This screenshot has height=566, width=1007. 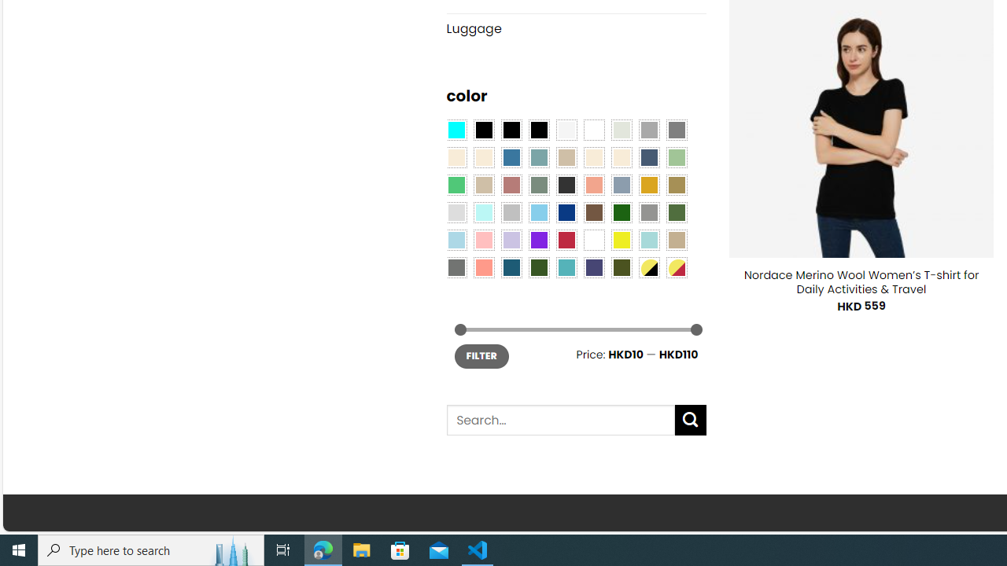 I want to click on Yellow-Red, so click(x=677, y=266).